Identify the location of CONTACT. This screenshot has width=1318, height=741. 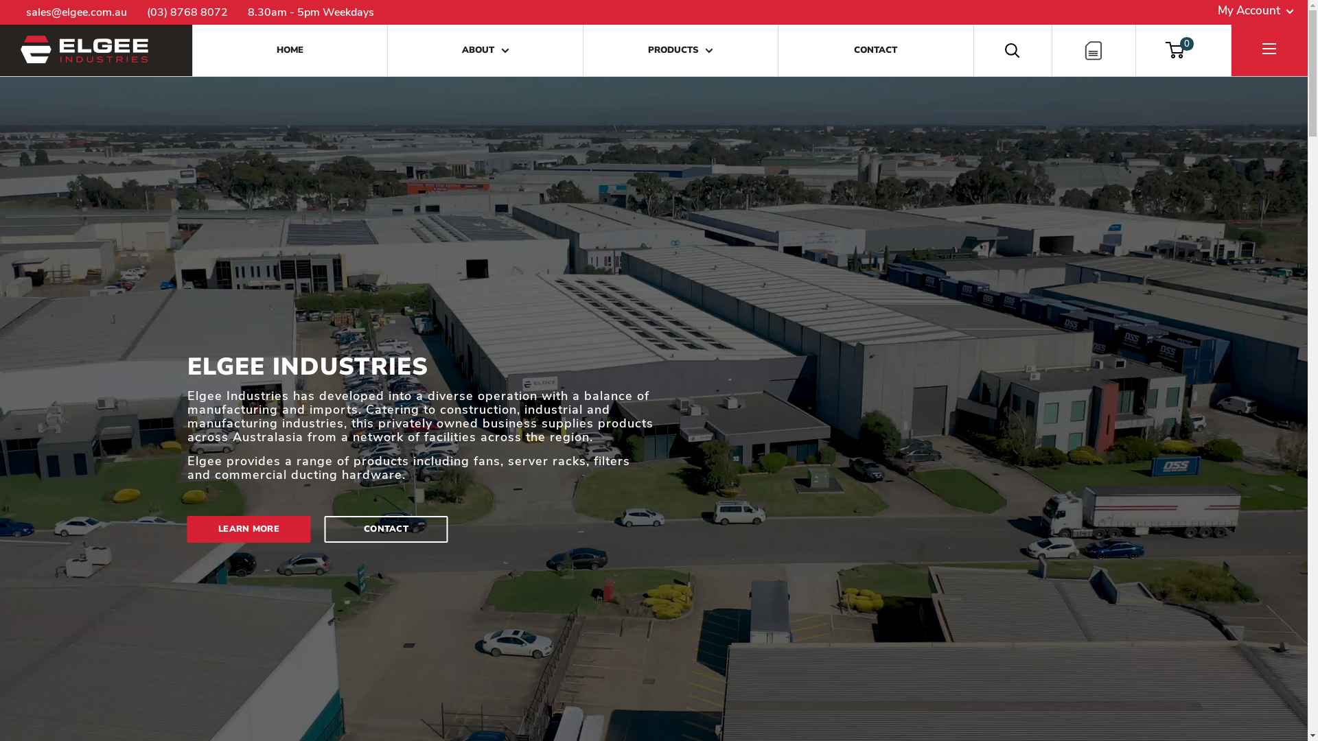
(876, 51).